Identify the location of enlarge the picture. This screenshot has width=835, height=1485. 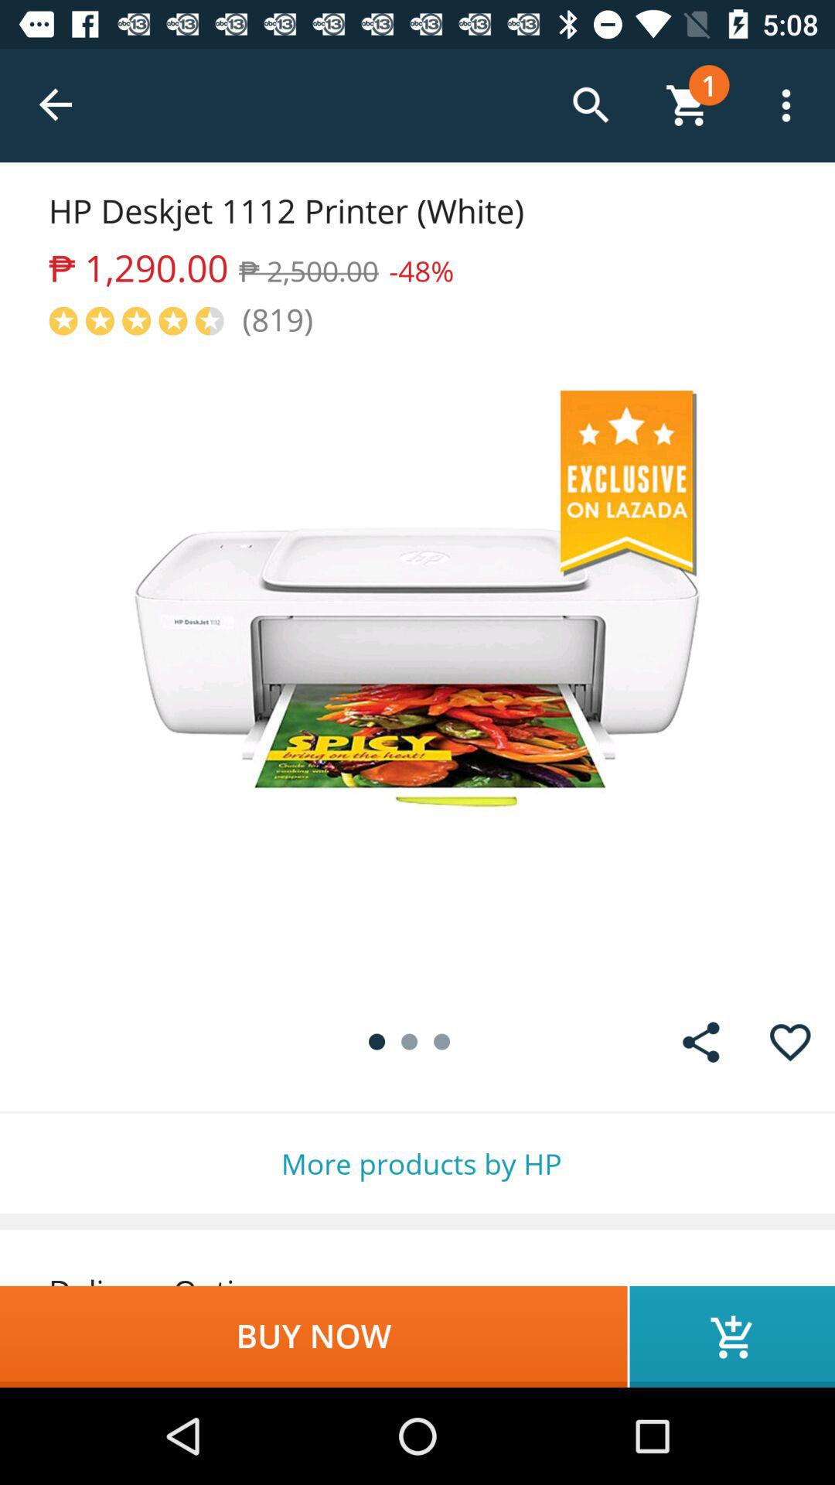
(417, 668).